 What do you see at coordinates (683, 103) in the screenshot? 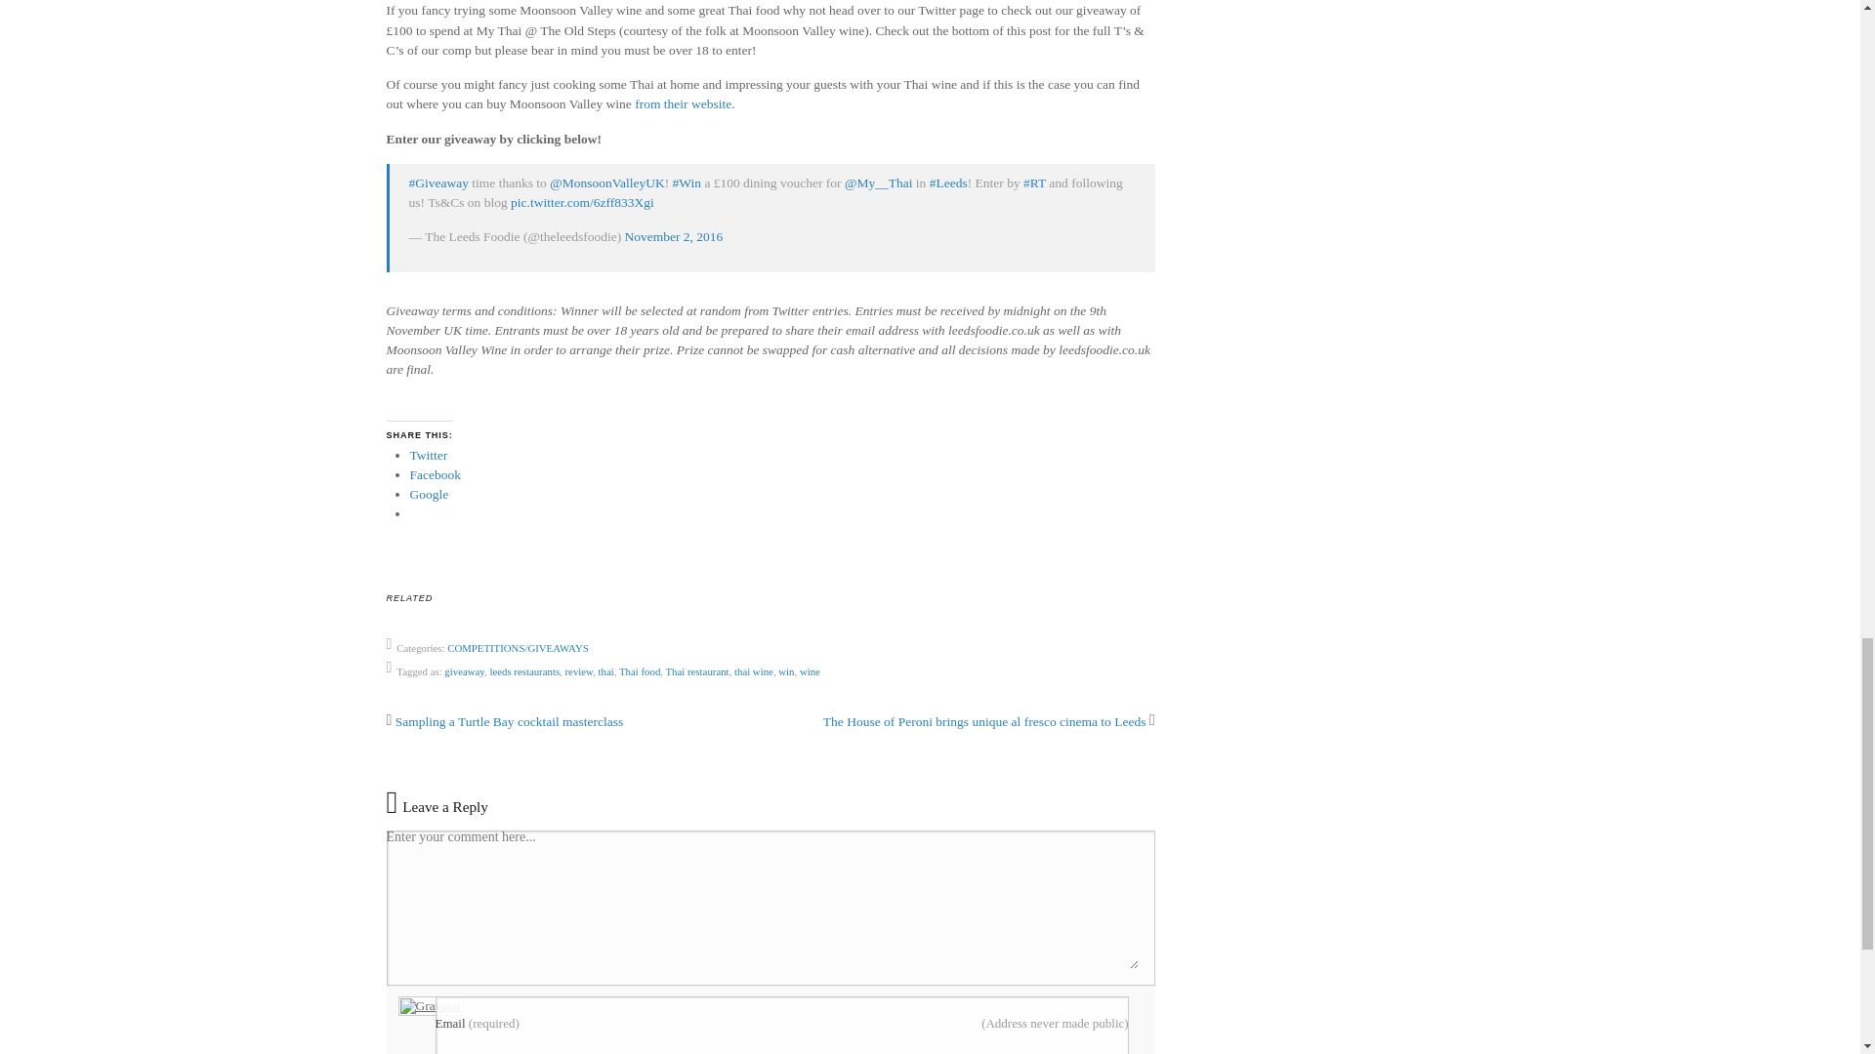
I see `from their website` at bounding box center [683, 103].